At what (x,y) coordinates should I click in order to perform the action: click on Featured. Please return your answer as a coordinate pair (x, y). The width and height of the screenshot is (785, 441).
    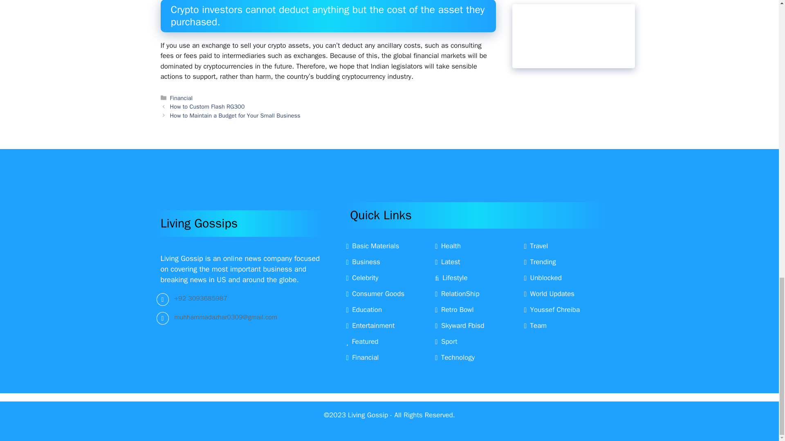
    Looking at the image, I should click on (362, 341).